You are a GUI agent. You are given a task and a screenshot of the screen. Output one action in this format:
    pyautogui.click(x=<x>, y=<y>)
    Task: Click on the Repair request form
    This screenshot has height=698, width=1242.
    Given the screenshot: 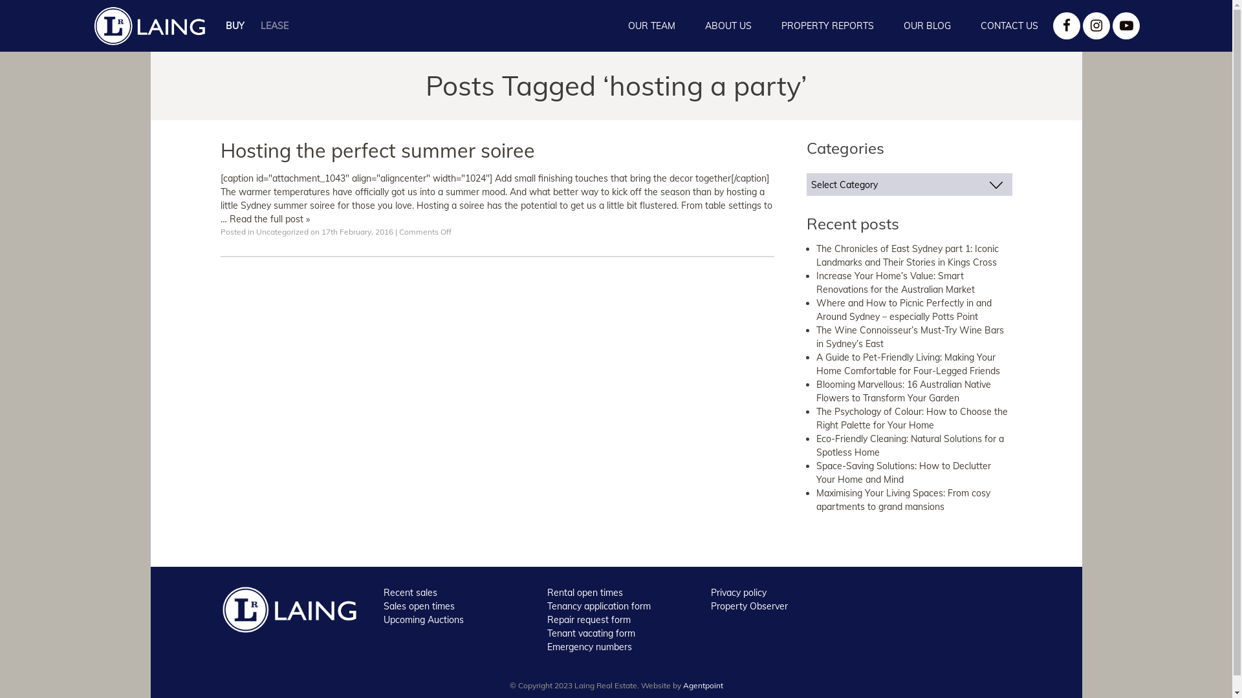 What is the action you would take?
    pyautogui.click(x=589, y=620)
    